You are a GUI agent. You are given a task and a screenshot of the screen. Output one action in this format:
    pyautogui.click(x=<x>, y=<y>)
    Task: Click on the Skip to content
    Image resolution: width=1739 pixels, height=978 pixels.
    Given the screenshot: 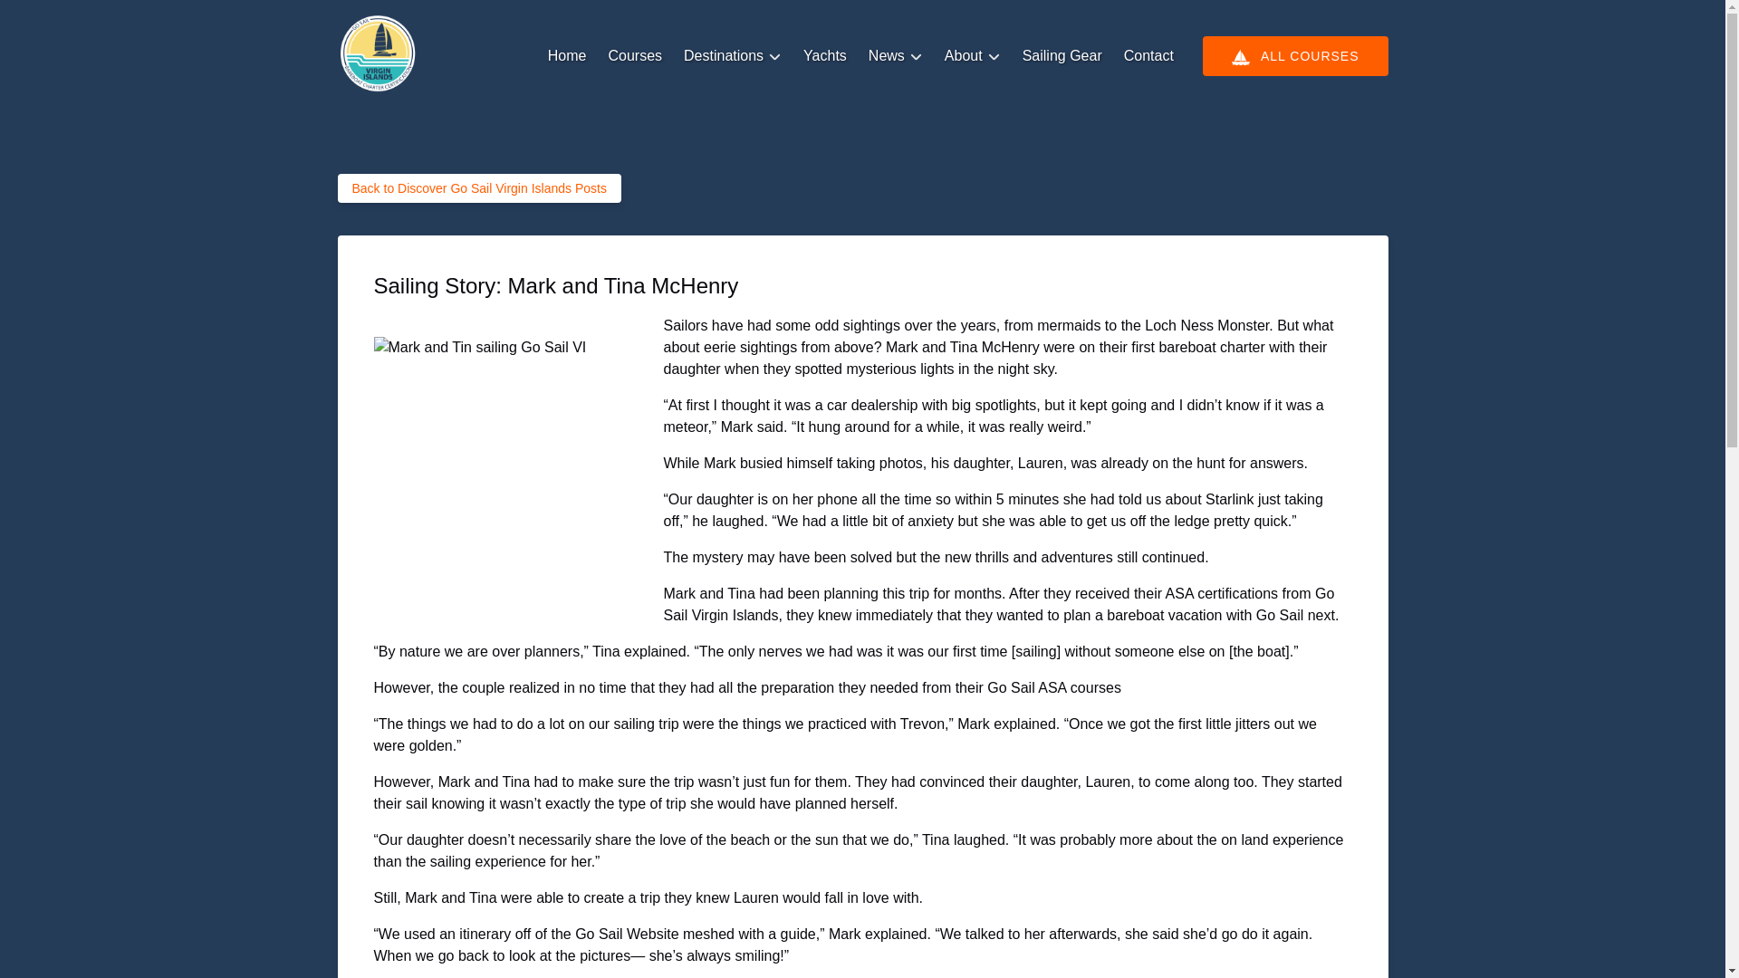 What is the action you would take?
    pyautogui.click(x=56, y=19)
    